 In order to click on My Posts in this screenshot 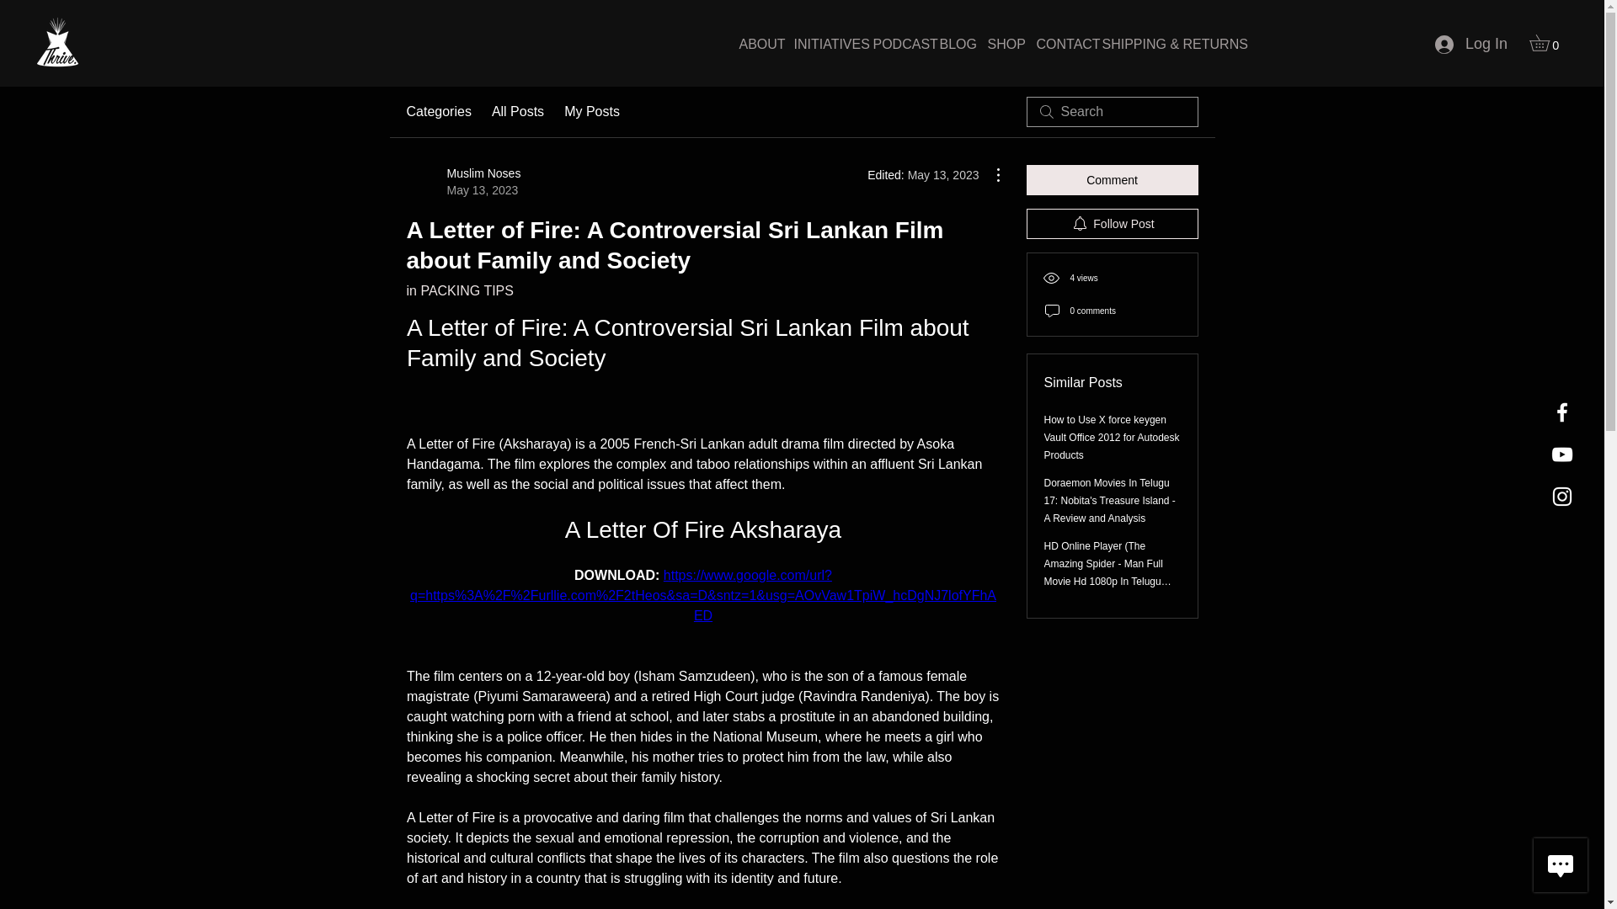, I will do `click(591, 111)`.